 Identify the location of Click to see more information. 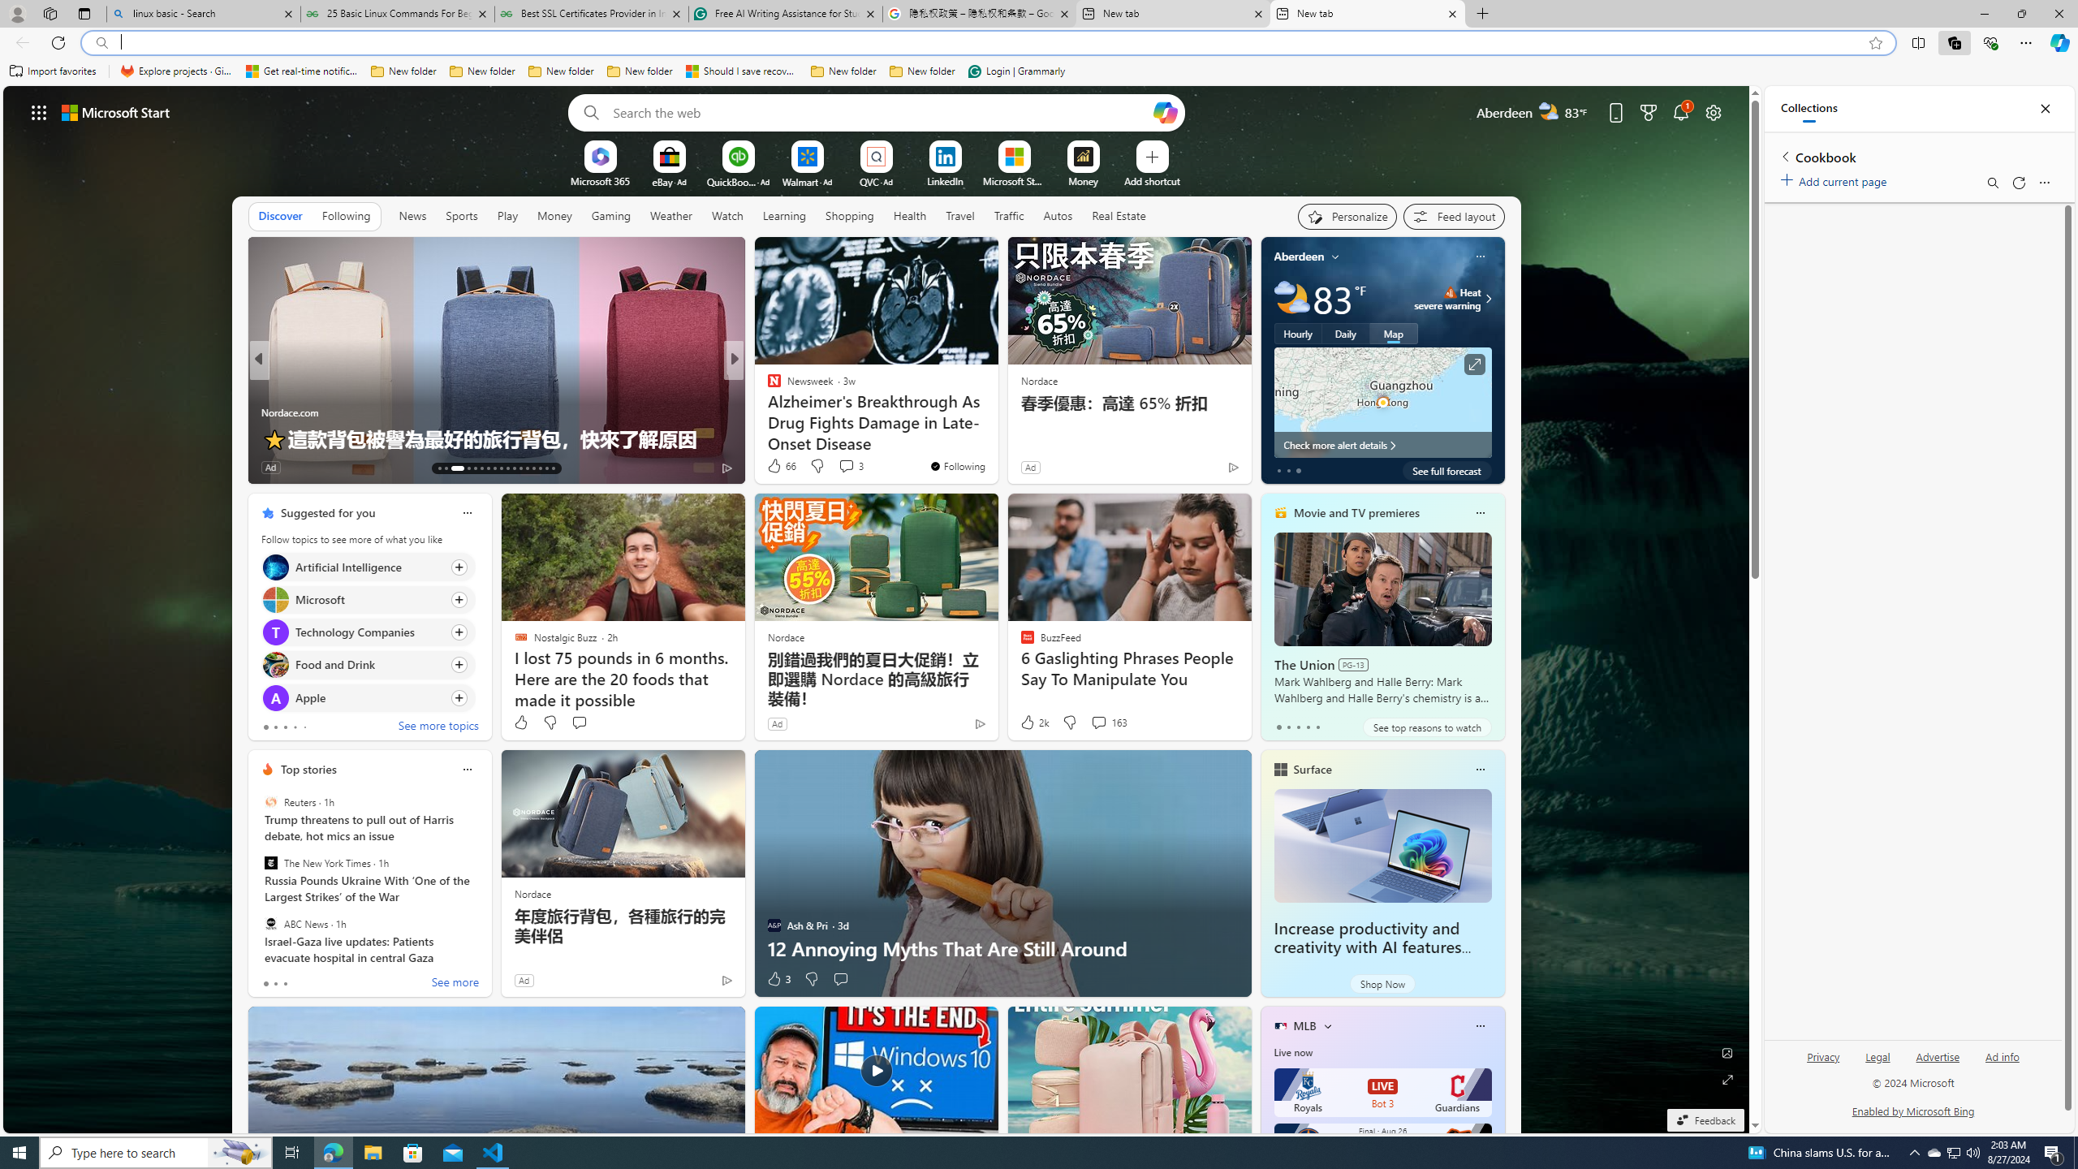
(1474, 365).